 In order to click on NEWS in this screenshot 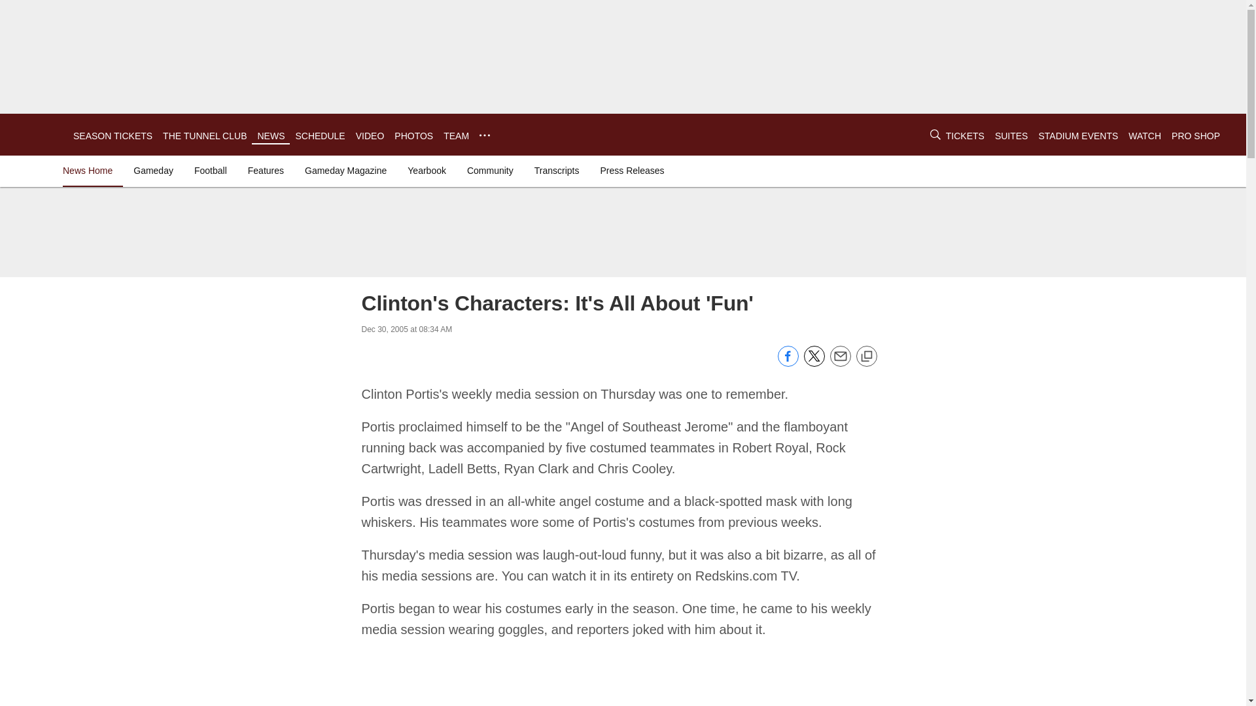, I will do `click(271, 136)`.